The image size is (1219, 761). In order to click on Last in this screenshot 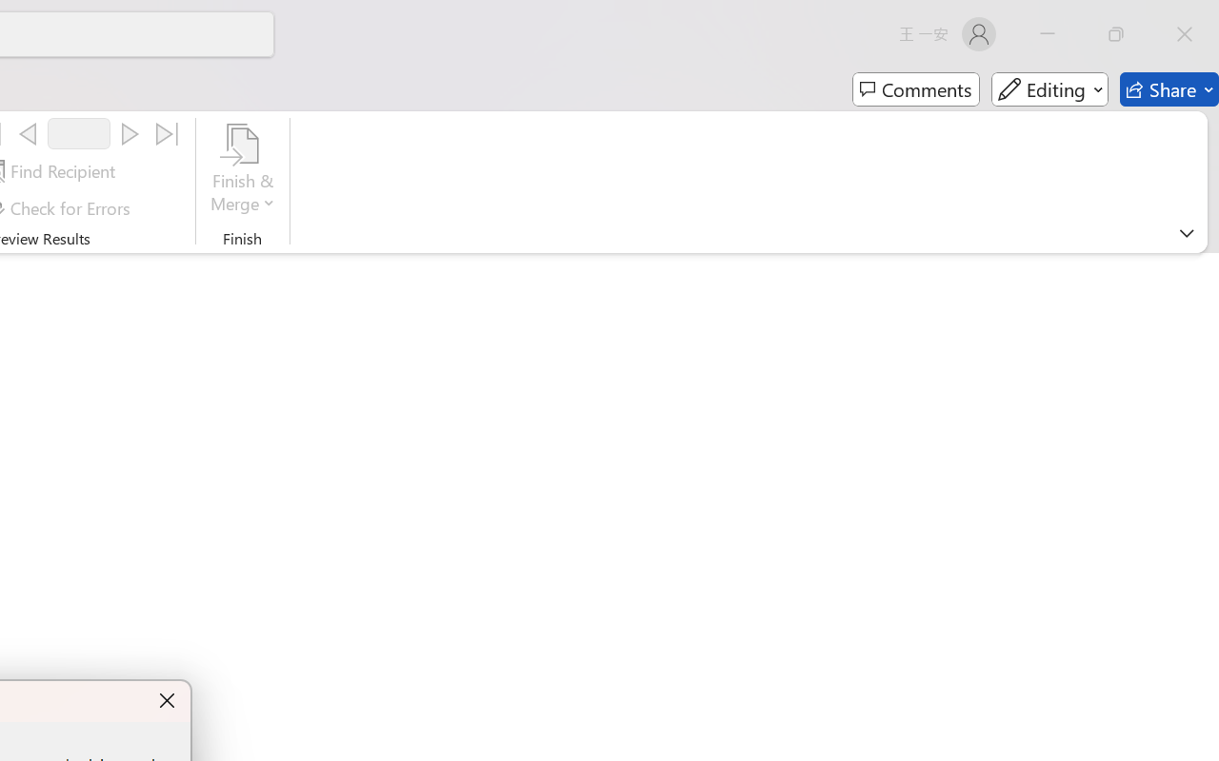, I will do `click(168, 134)`.